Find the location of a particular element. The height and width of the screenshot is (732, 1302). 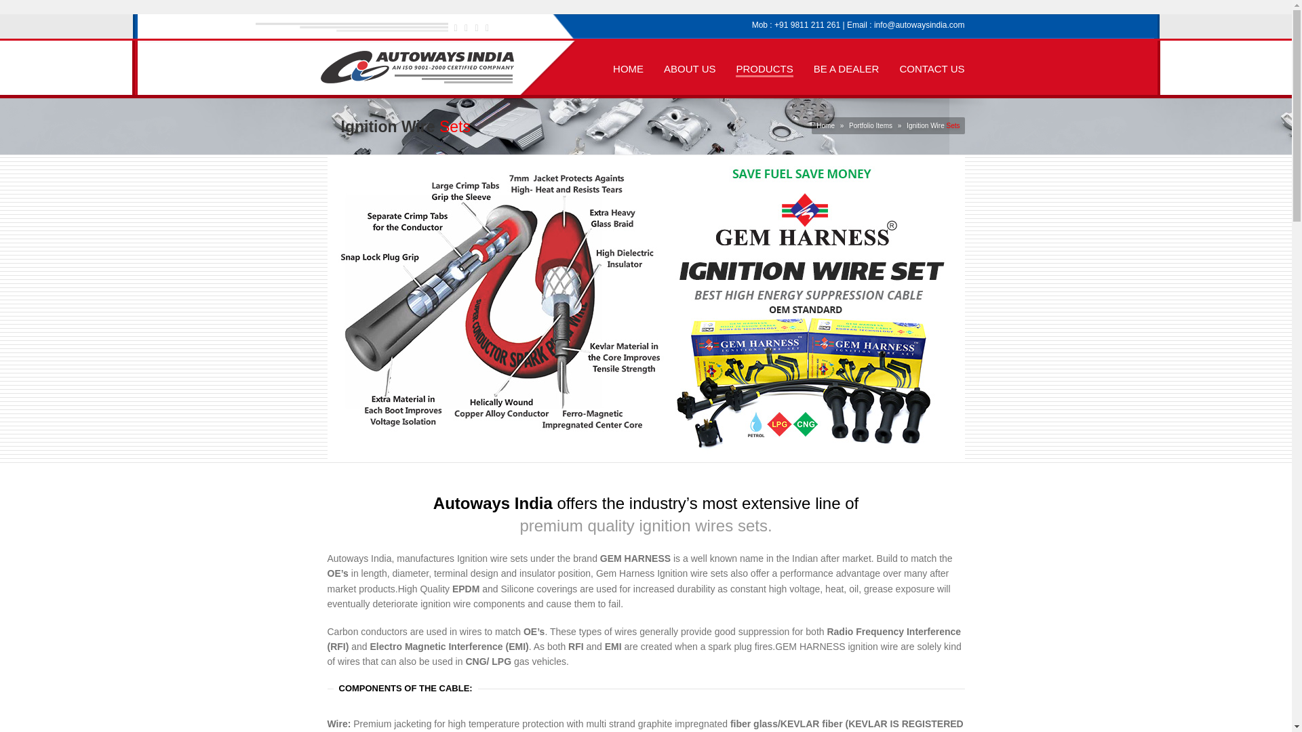

PRODUCTS is located at coordinates (764, 67).